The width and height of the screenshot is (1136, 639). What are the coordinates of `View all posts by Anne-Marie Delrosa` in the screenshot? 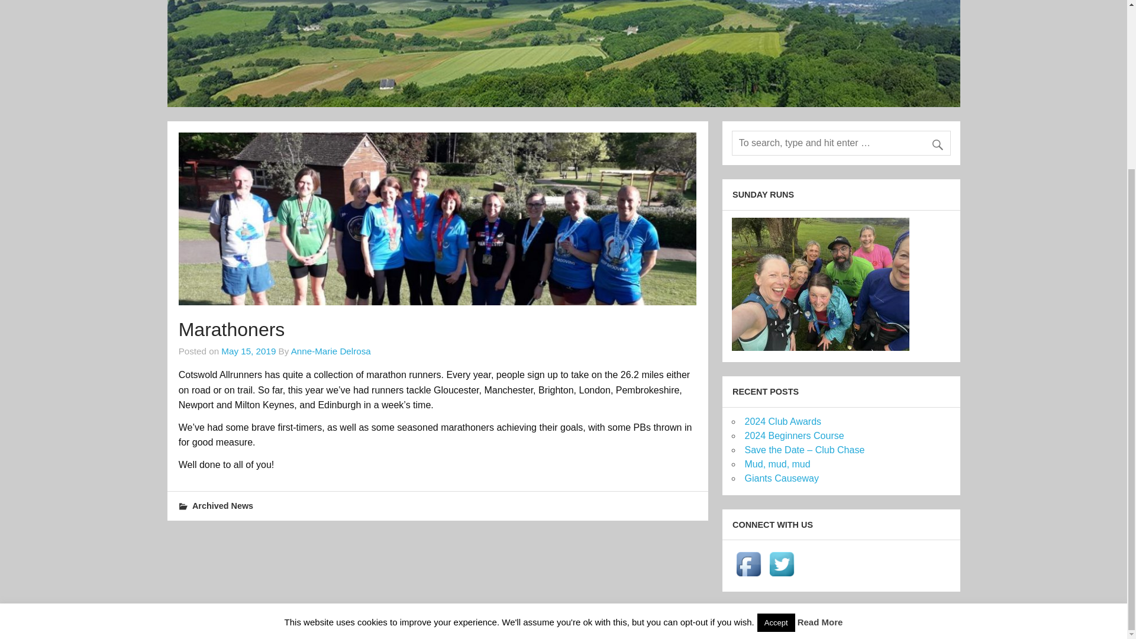 It's located at (331, 351).